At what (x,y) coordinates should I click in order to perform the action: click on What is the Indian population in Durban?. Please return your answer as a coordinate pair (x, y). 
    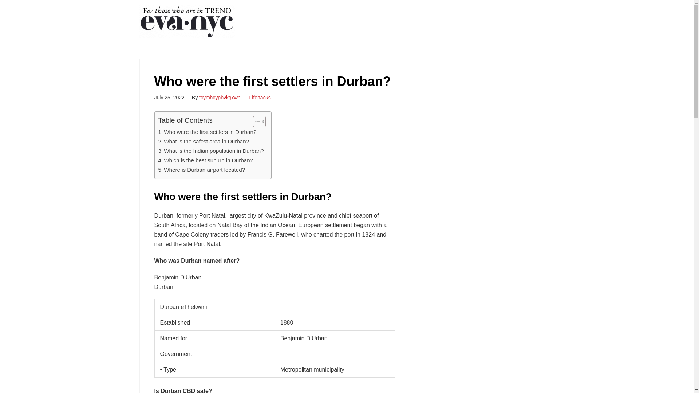
    Looking at the image, I should click on (210, 151).